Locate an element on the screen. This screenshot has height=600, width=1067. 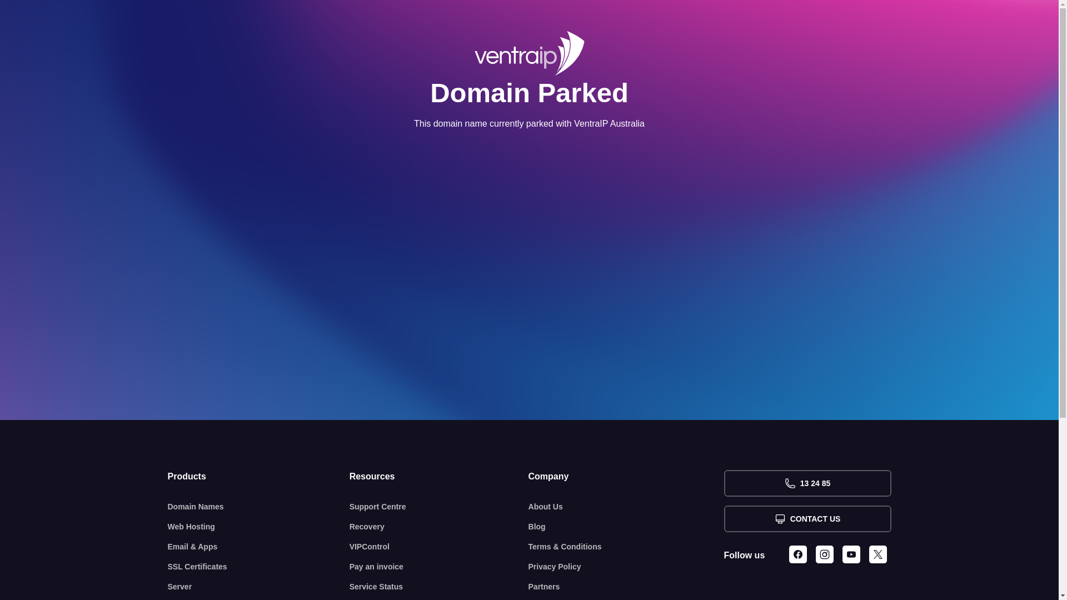
Server is located at coordinates (259, 587).